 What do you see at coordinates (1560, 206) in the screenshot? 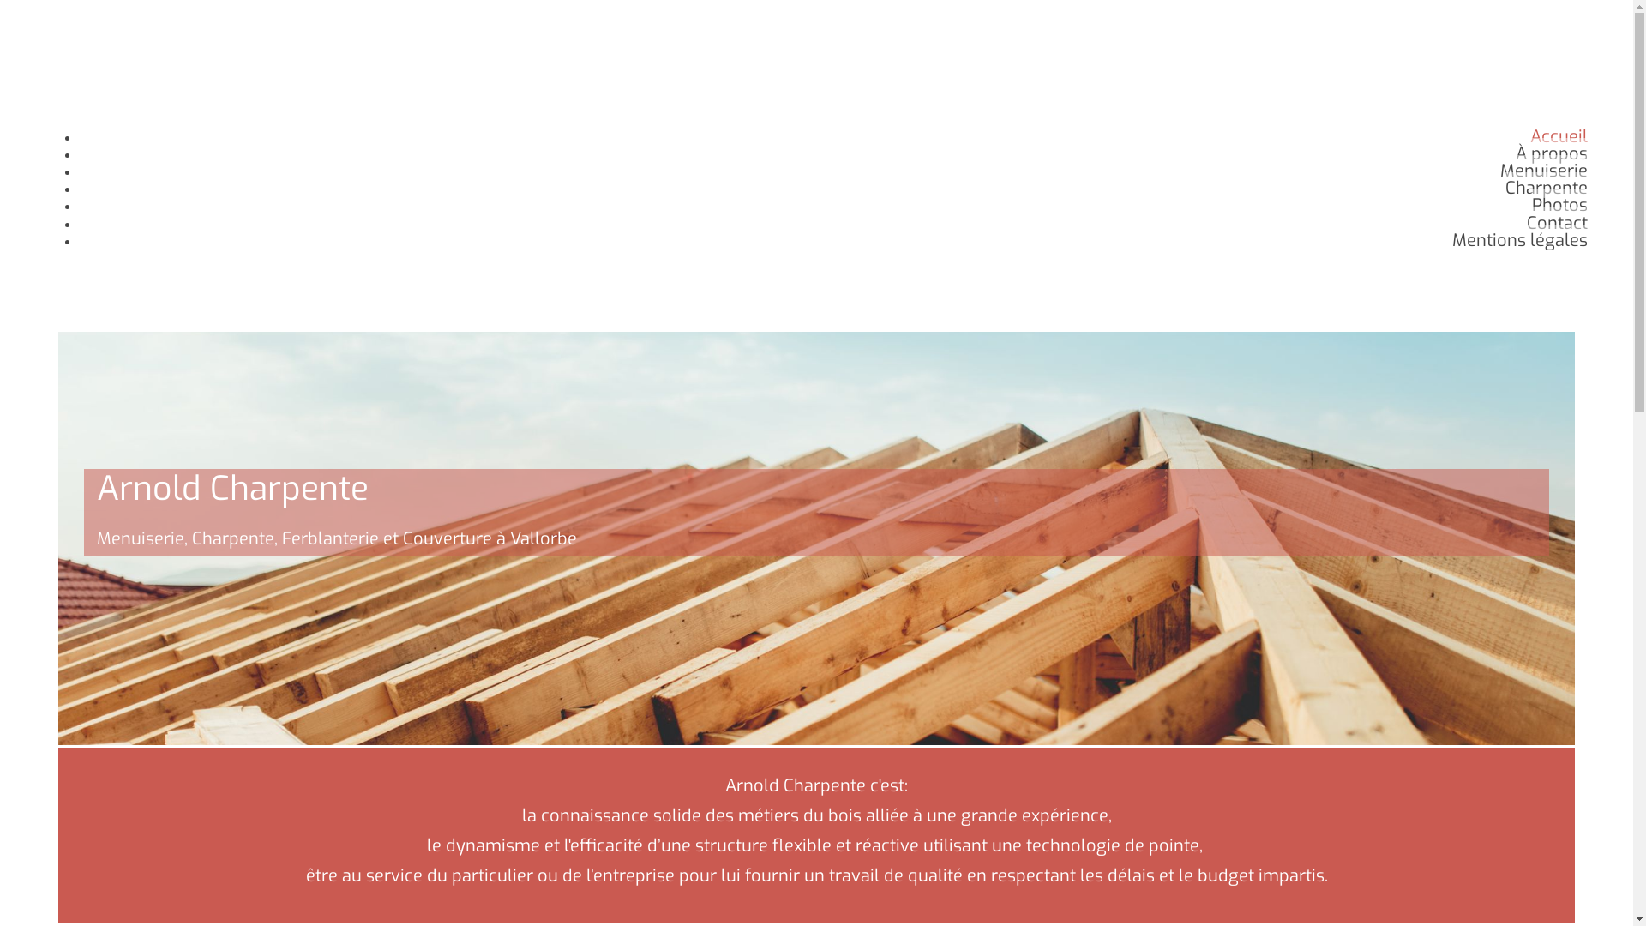
I see `Photos` at bounding box center [1560, 206].